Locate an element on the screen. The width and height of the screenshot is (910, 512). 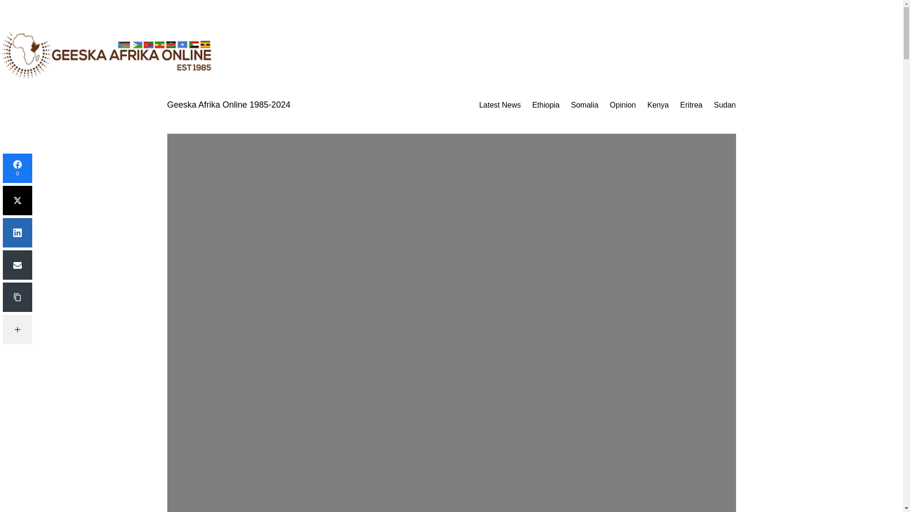
0 is located at coordinates (17, 168).